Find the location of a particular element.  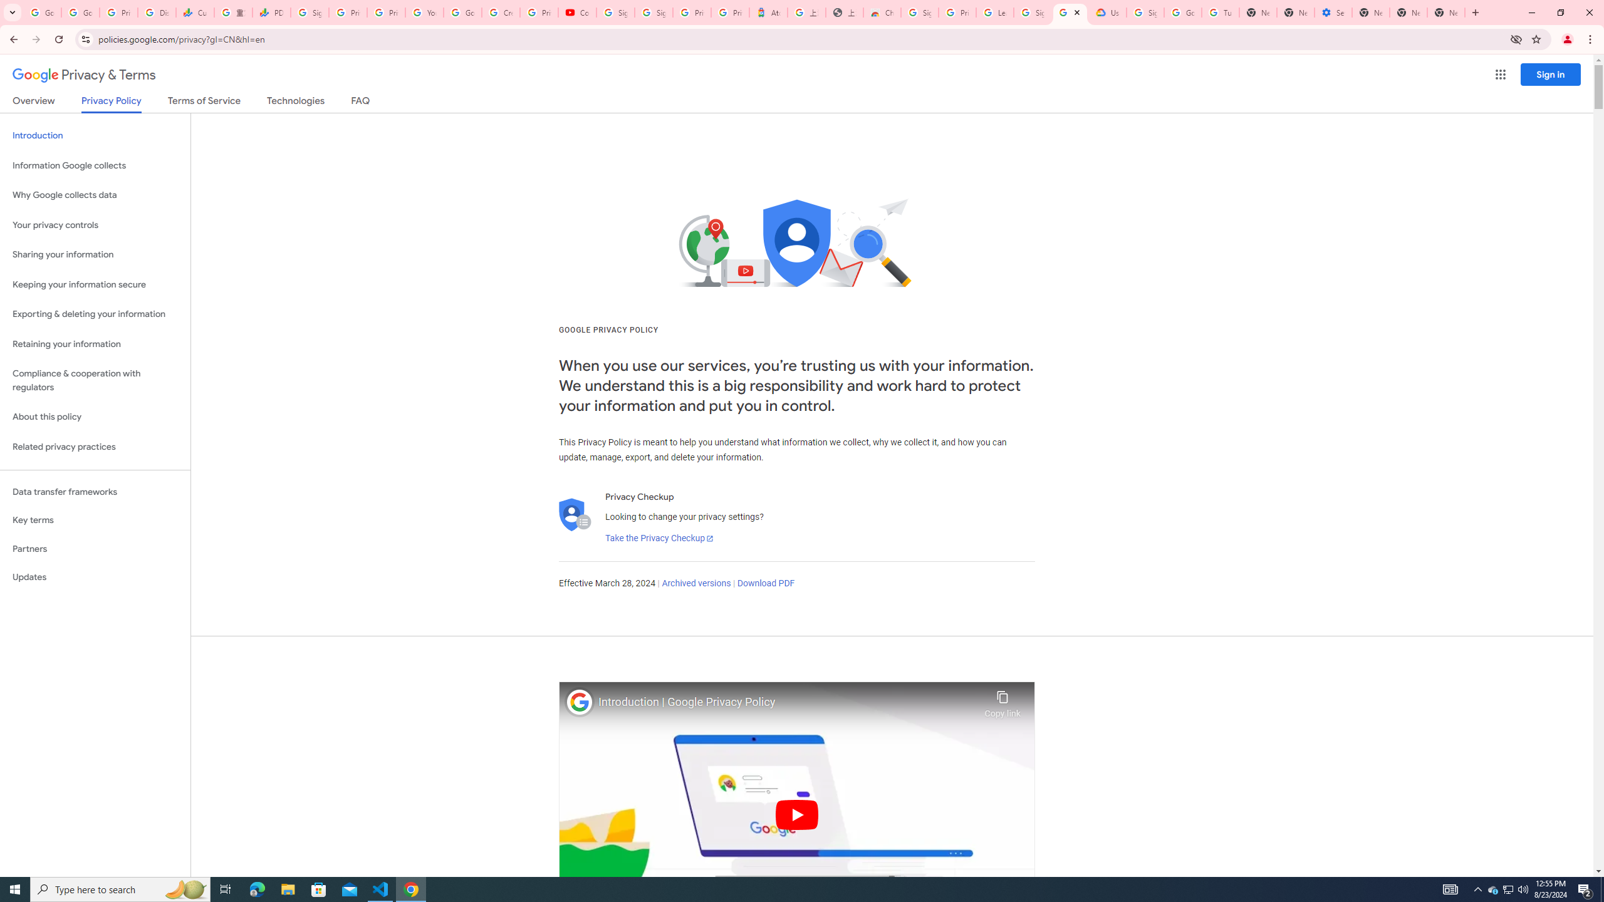

About this policy is located at coordinates (95, 417).